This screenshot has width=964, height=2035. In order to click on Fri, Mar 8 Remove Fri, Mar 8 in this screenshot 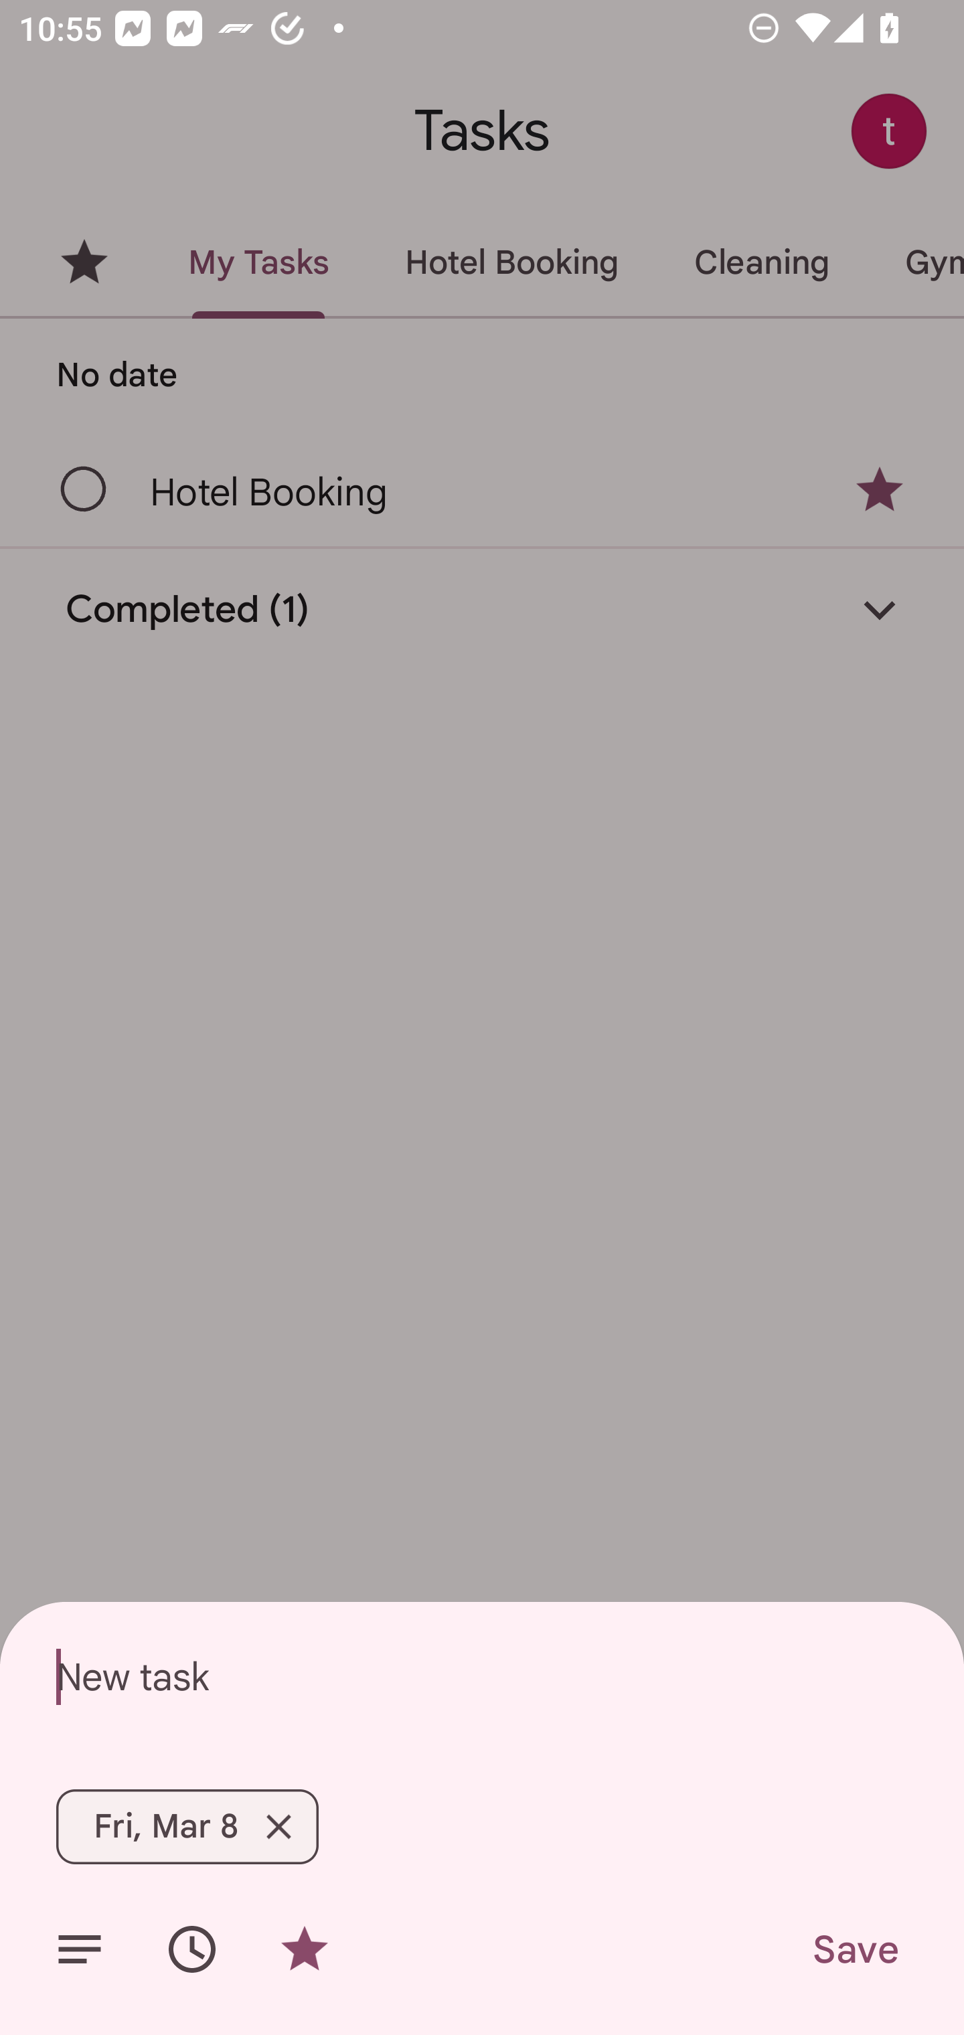, I will do `click(187, 1826)`.